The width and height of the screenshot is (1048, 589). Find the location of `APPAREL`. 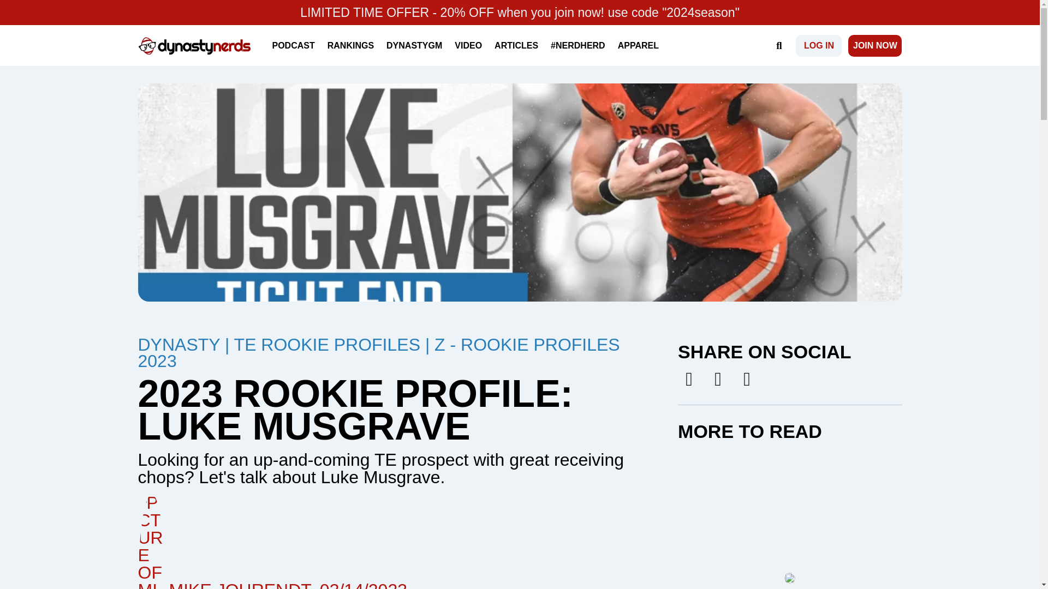

APPAREL is located at coordinates (638, 45).